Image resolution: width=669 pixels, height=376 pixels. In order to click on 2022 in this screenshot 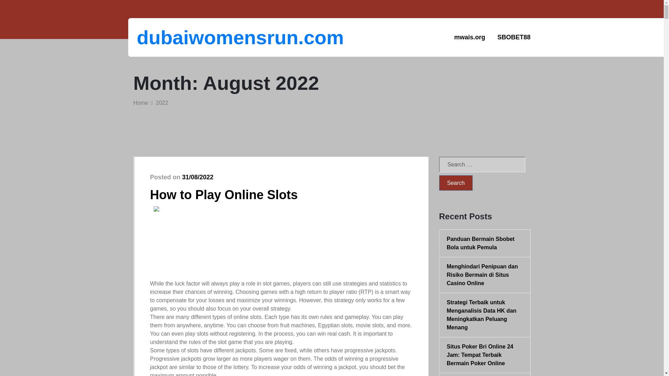, I will do `click(162, 103)`.